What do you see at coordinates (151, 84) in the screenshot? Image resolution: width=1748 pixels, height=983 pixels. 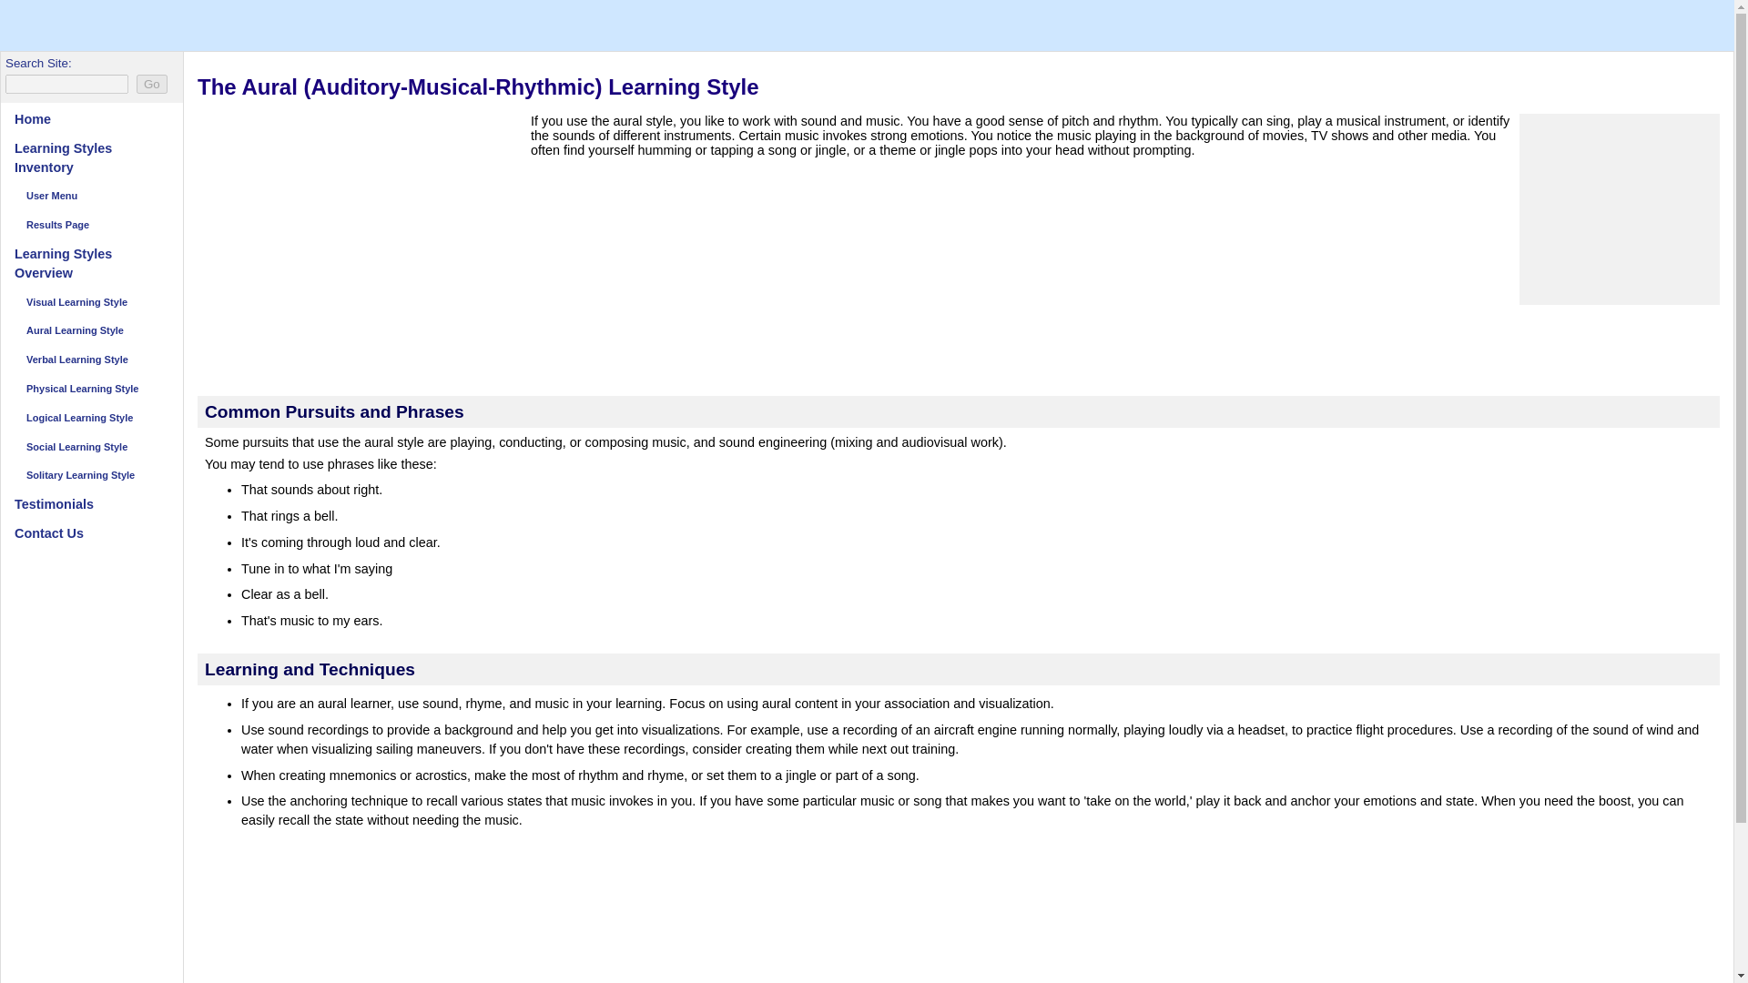 I see `Go` at bounding box center [151, 84].